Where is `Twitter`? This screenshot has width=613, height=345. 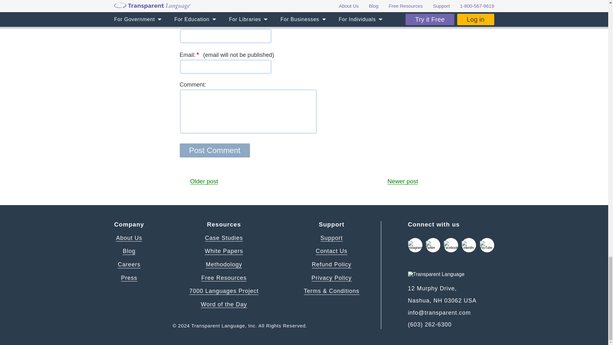
Twitter is located at coordinates (433, 245).